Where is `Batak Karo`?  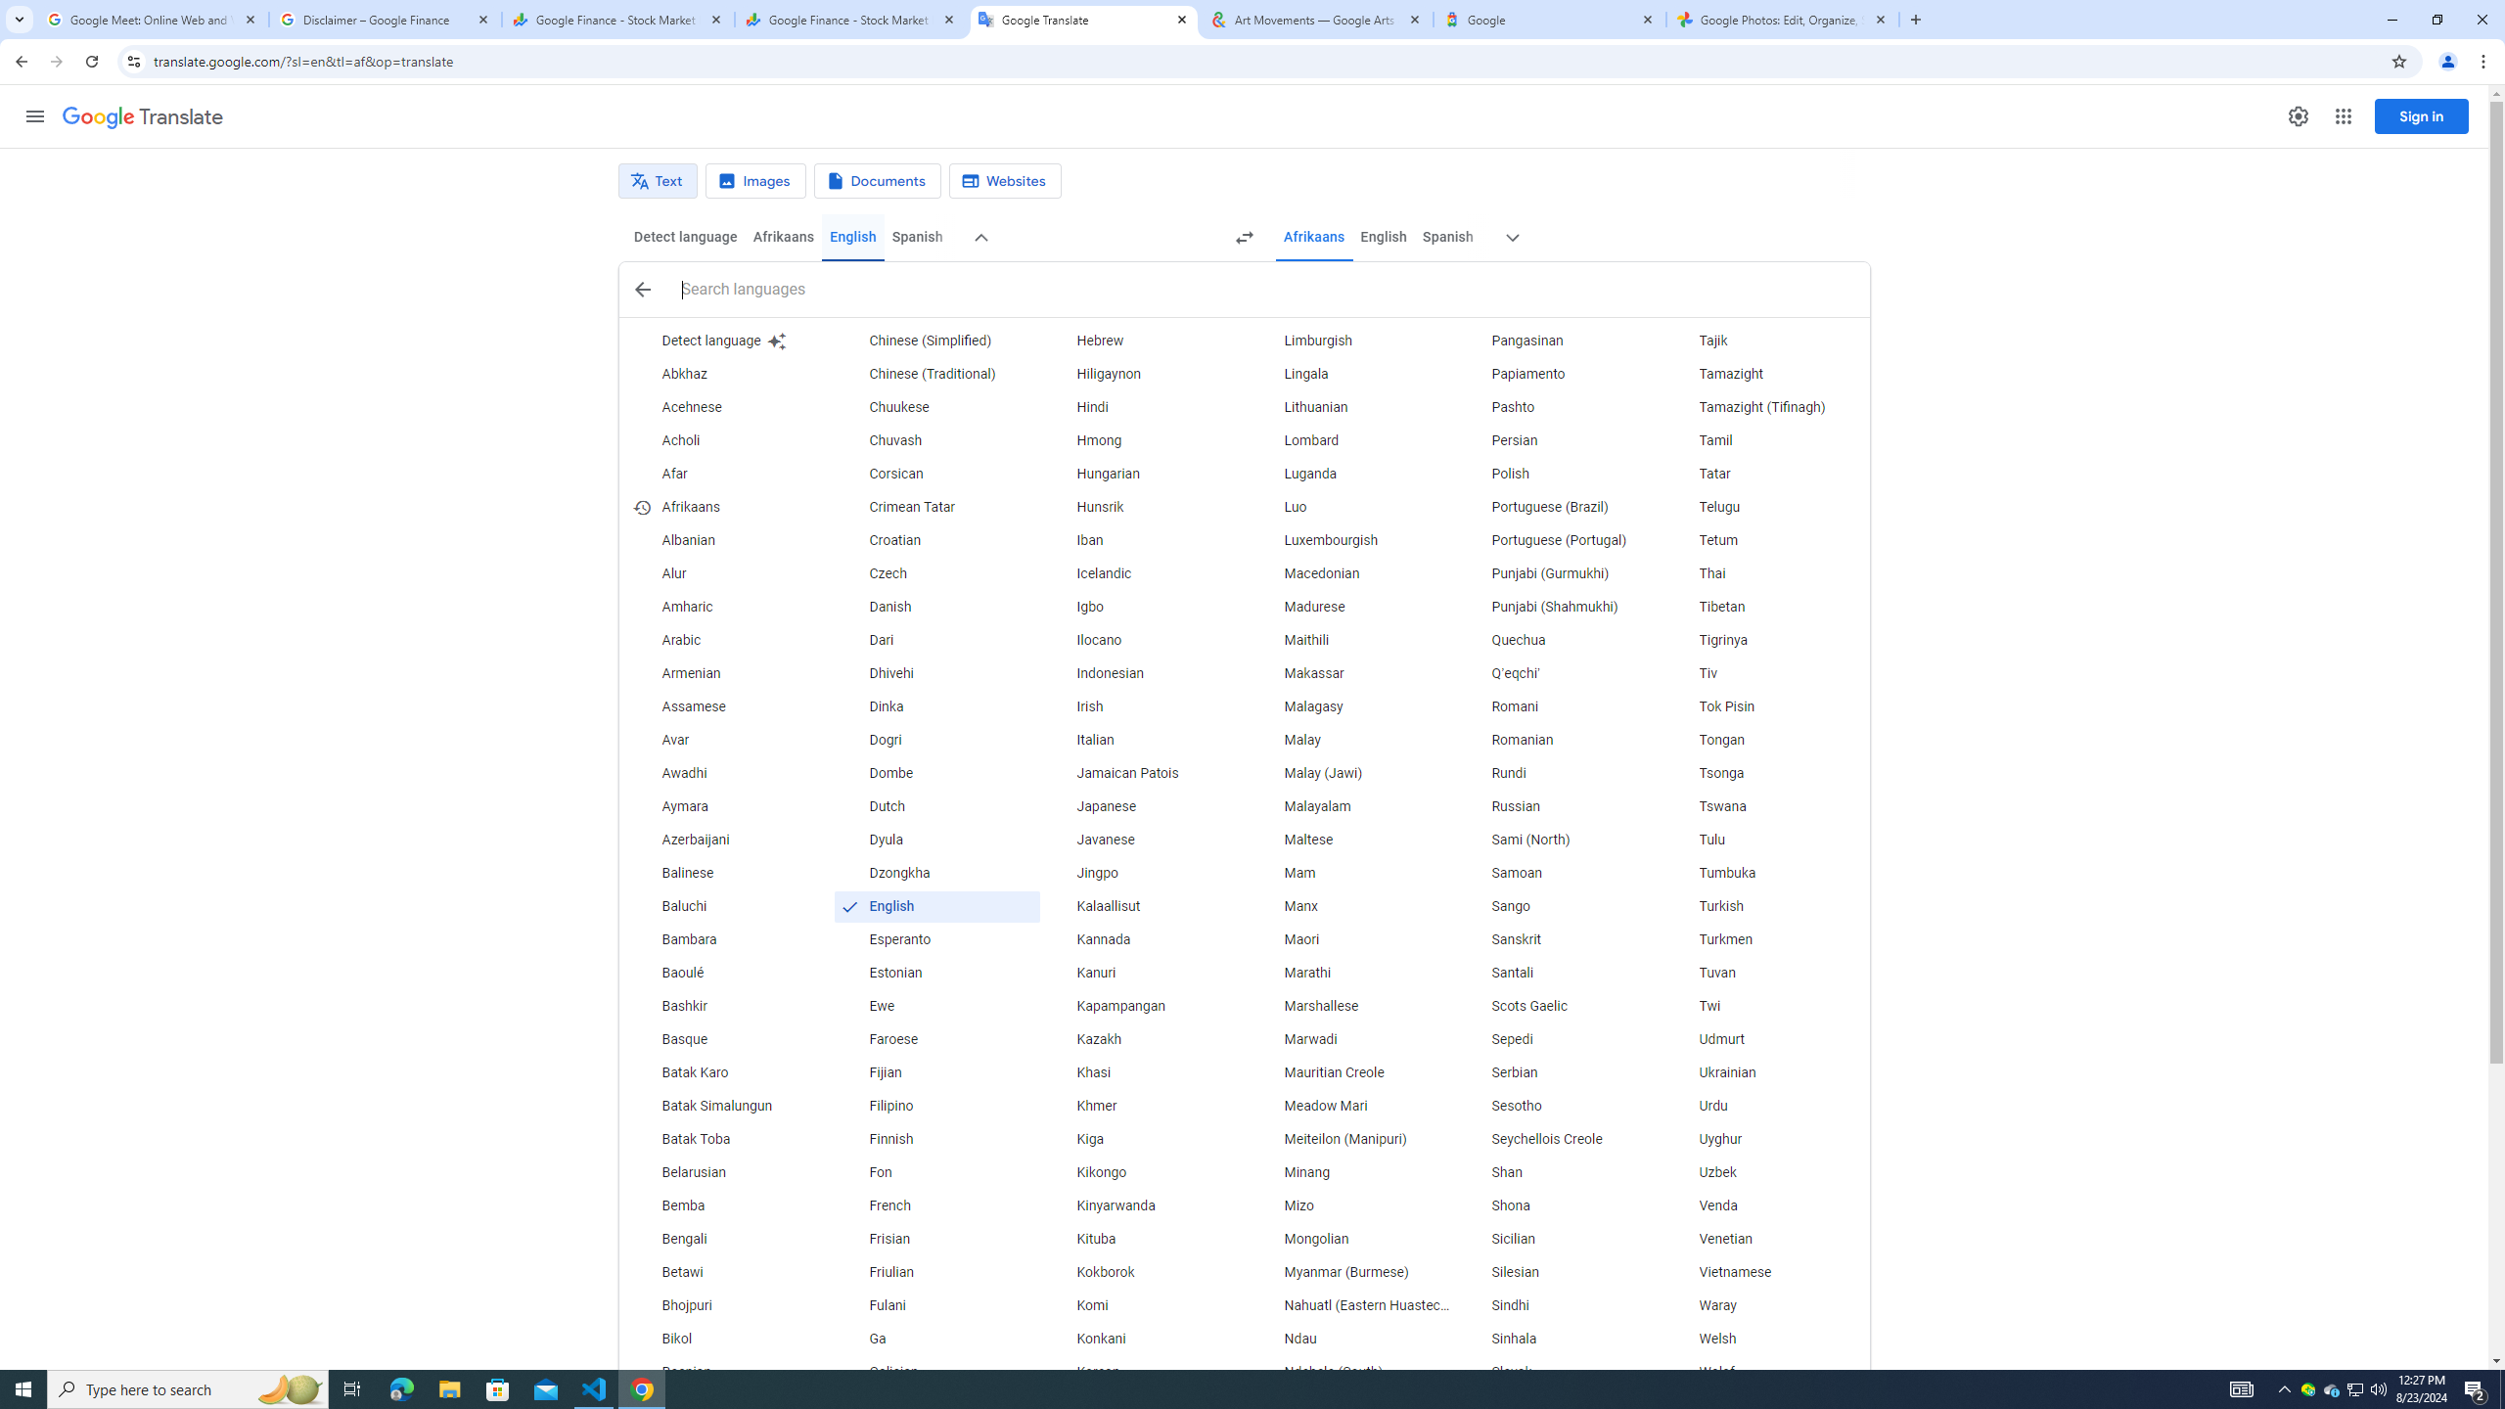 Batak Karo is located at coordinates (728, 1073).